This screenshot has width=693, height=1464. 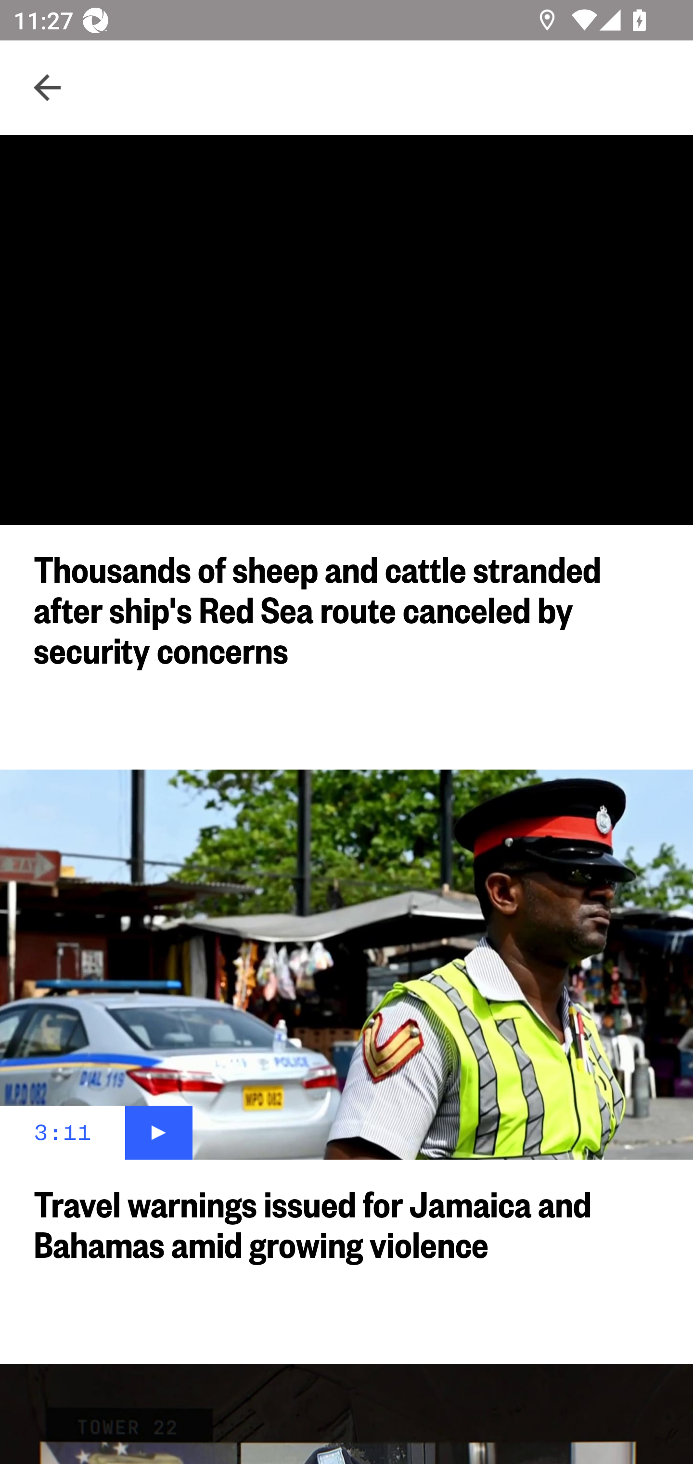 I want to click on Navigate up, so click(x=47, y=88).